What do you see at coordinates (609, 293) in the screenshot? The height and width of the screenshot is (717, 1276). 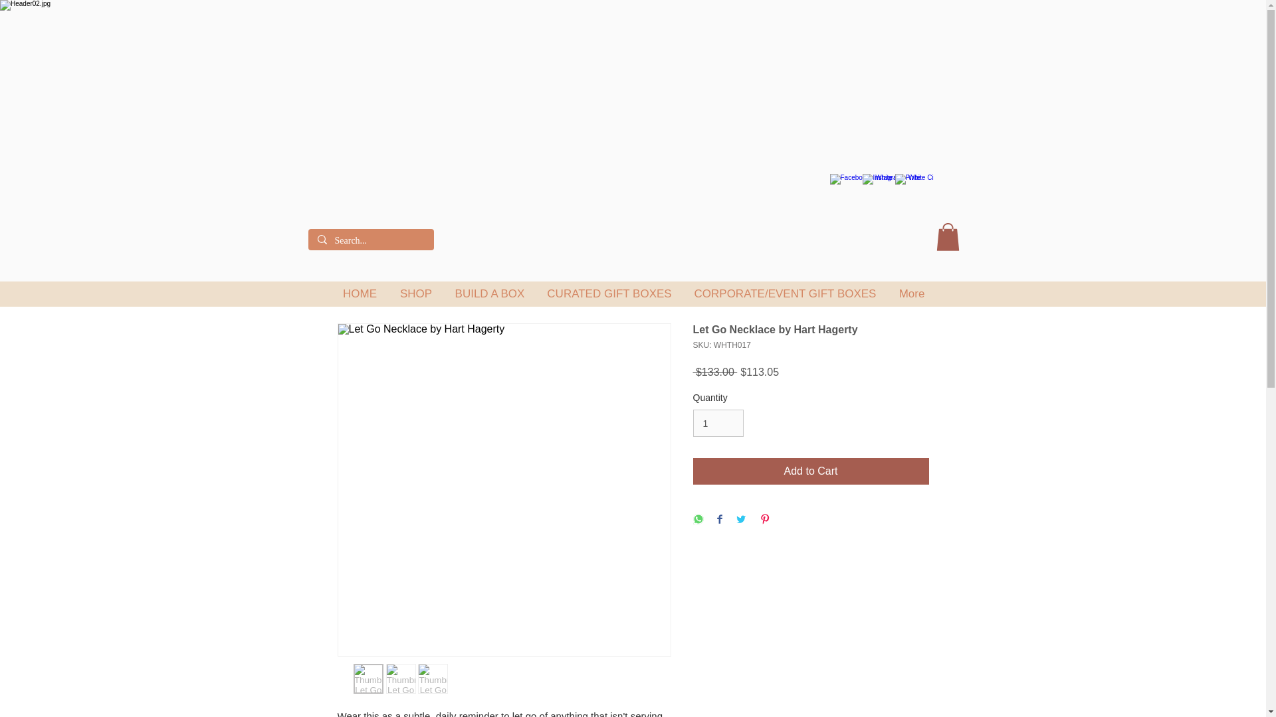 I see `CURATED GIFT BOXES` at bounding box center [609, 293].